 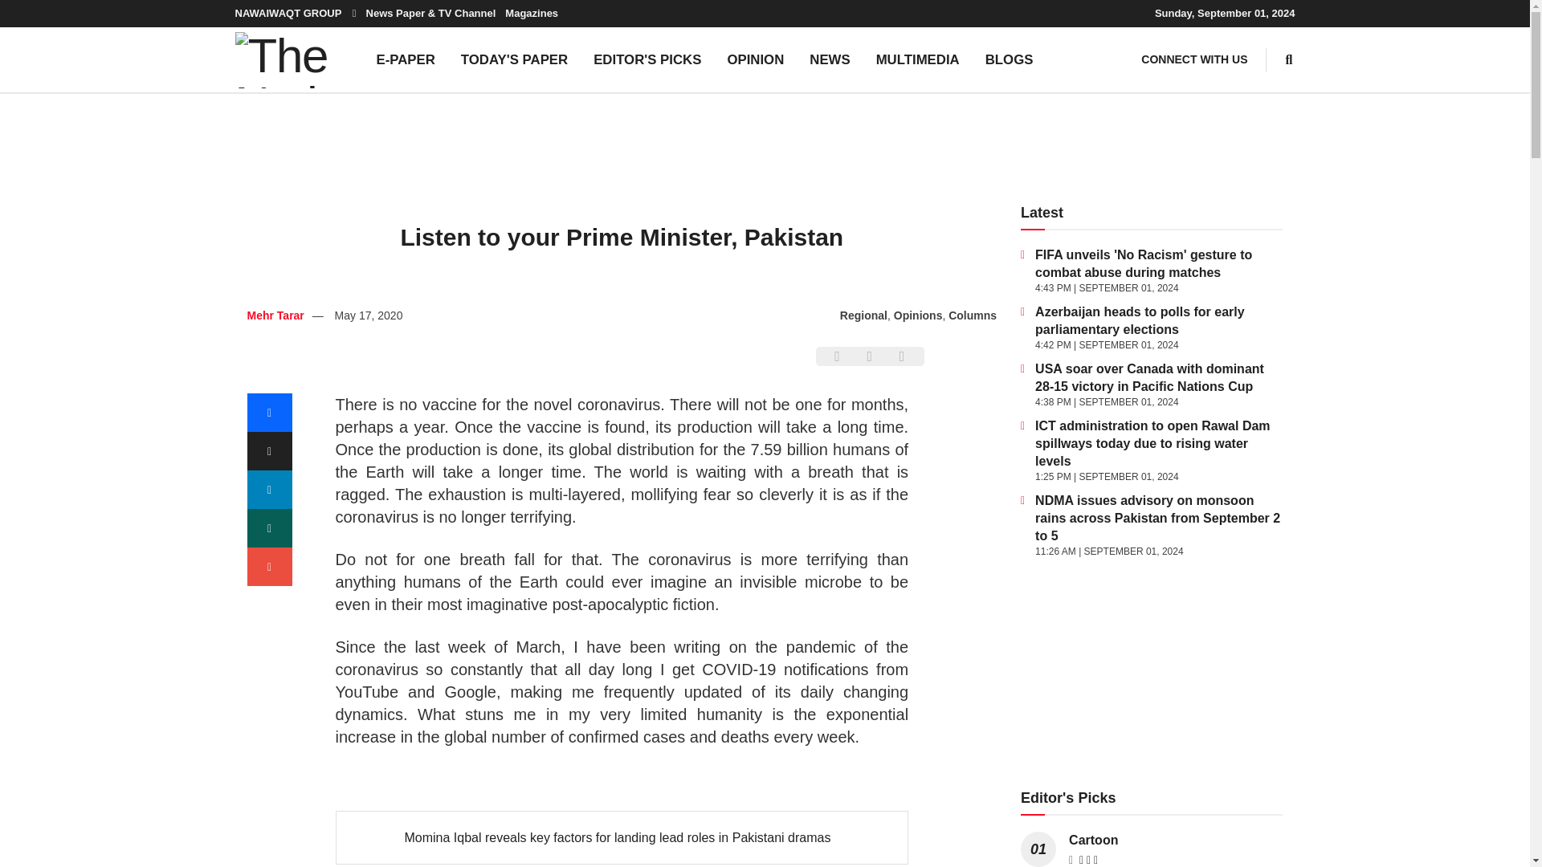 I want to click on Magazines, so click(x=532, y=13).